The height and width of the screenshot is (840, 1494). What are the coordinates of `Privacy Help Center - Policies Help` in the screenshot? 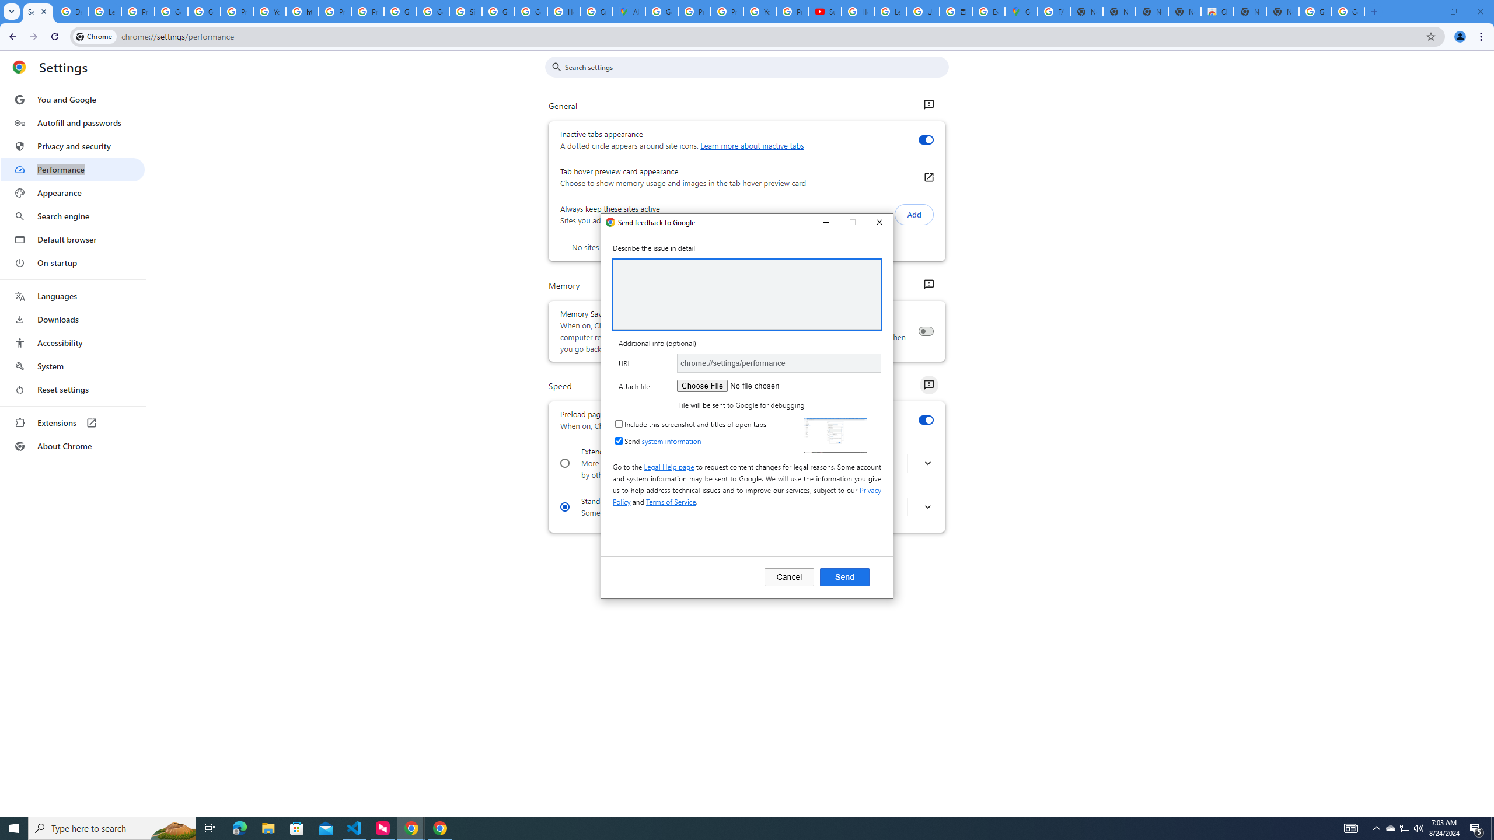 It's located at (694, 12).